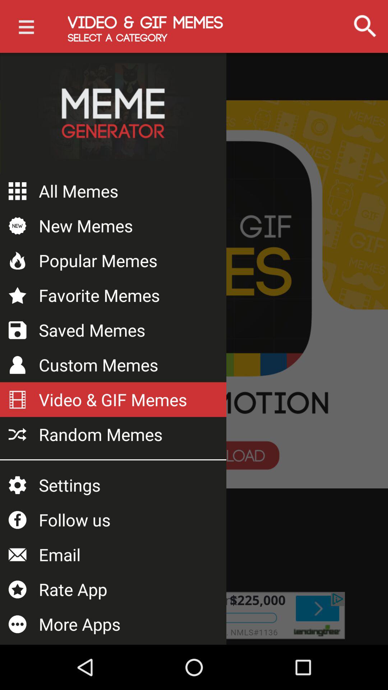 This screenshot has height=690, width=388. Describe the element at coordinates (18, 520) in the screenshot. I see `select the icon which is left side of the follow us` at that location.